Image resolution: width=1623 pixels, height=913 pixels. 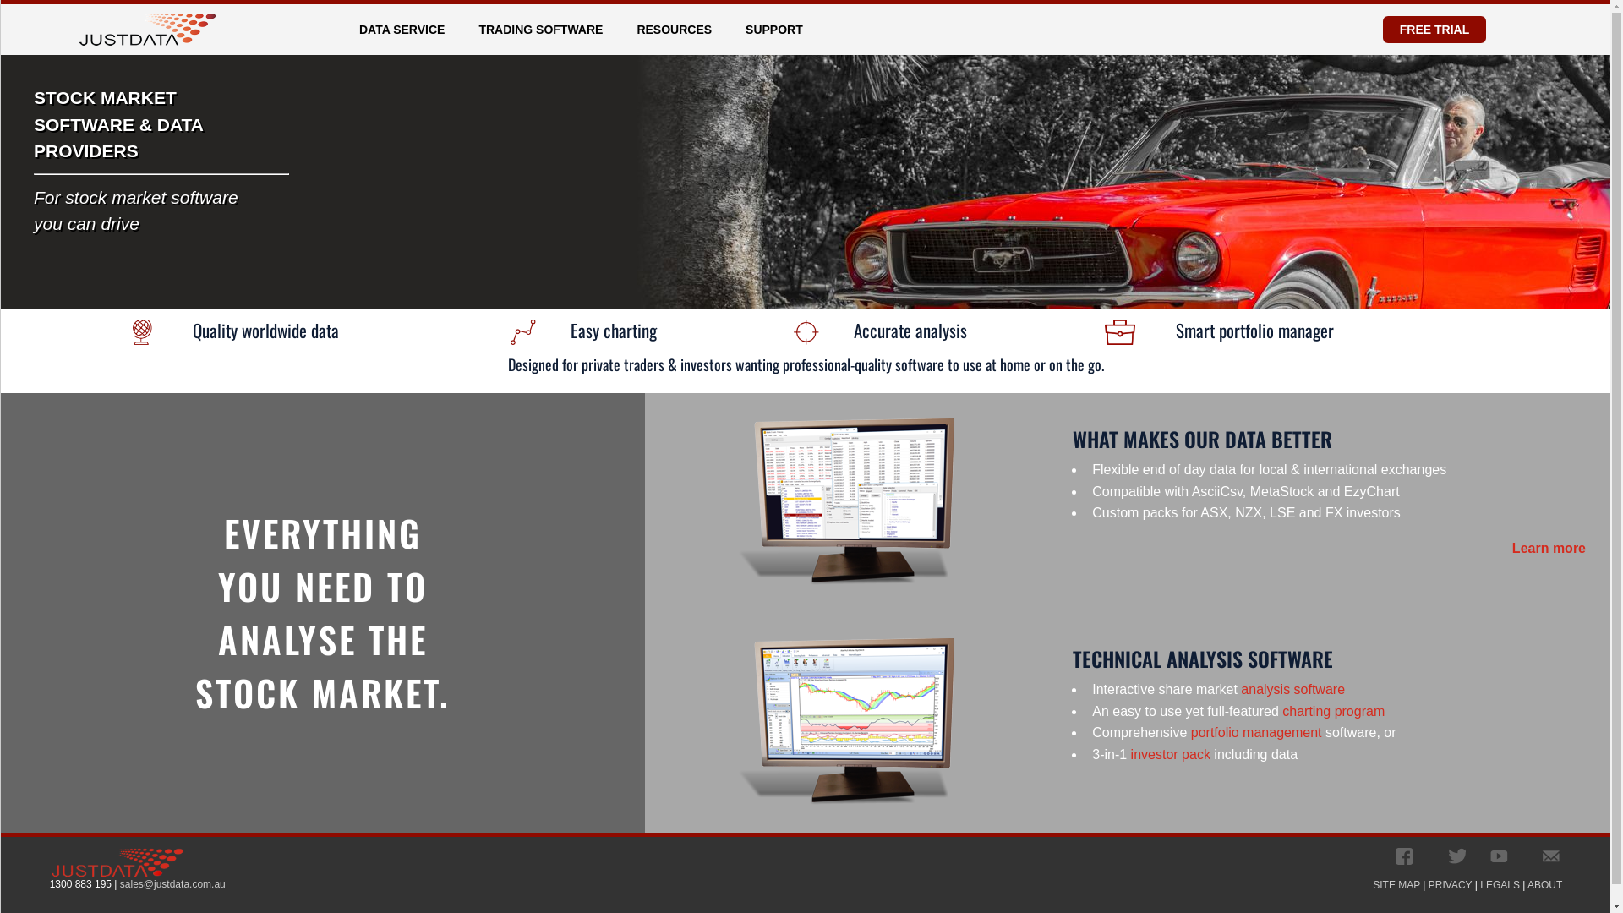 What do you see at coordinates (847, 503) in the screenshot?
I see `Data download Software` at bounding box center [847, 503].